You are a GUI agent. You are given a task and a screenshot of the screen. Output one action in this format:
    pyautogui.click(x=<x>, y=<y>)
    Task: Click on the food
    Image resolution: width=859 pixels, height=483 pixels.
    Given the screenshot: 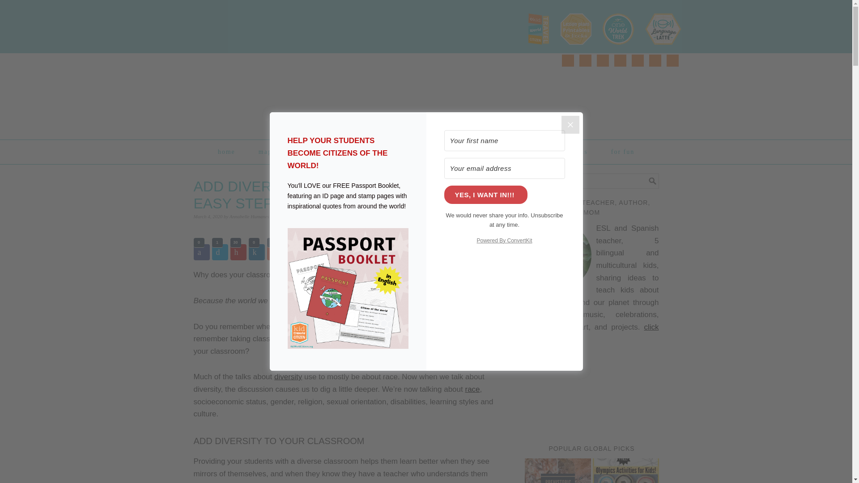 What is the action you would take?
    pyautogui.click(x=417, y=152)
    